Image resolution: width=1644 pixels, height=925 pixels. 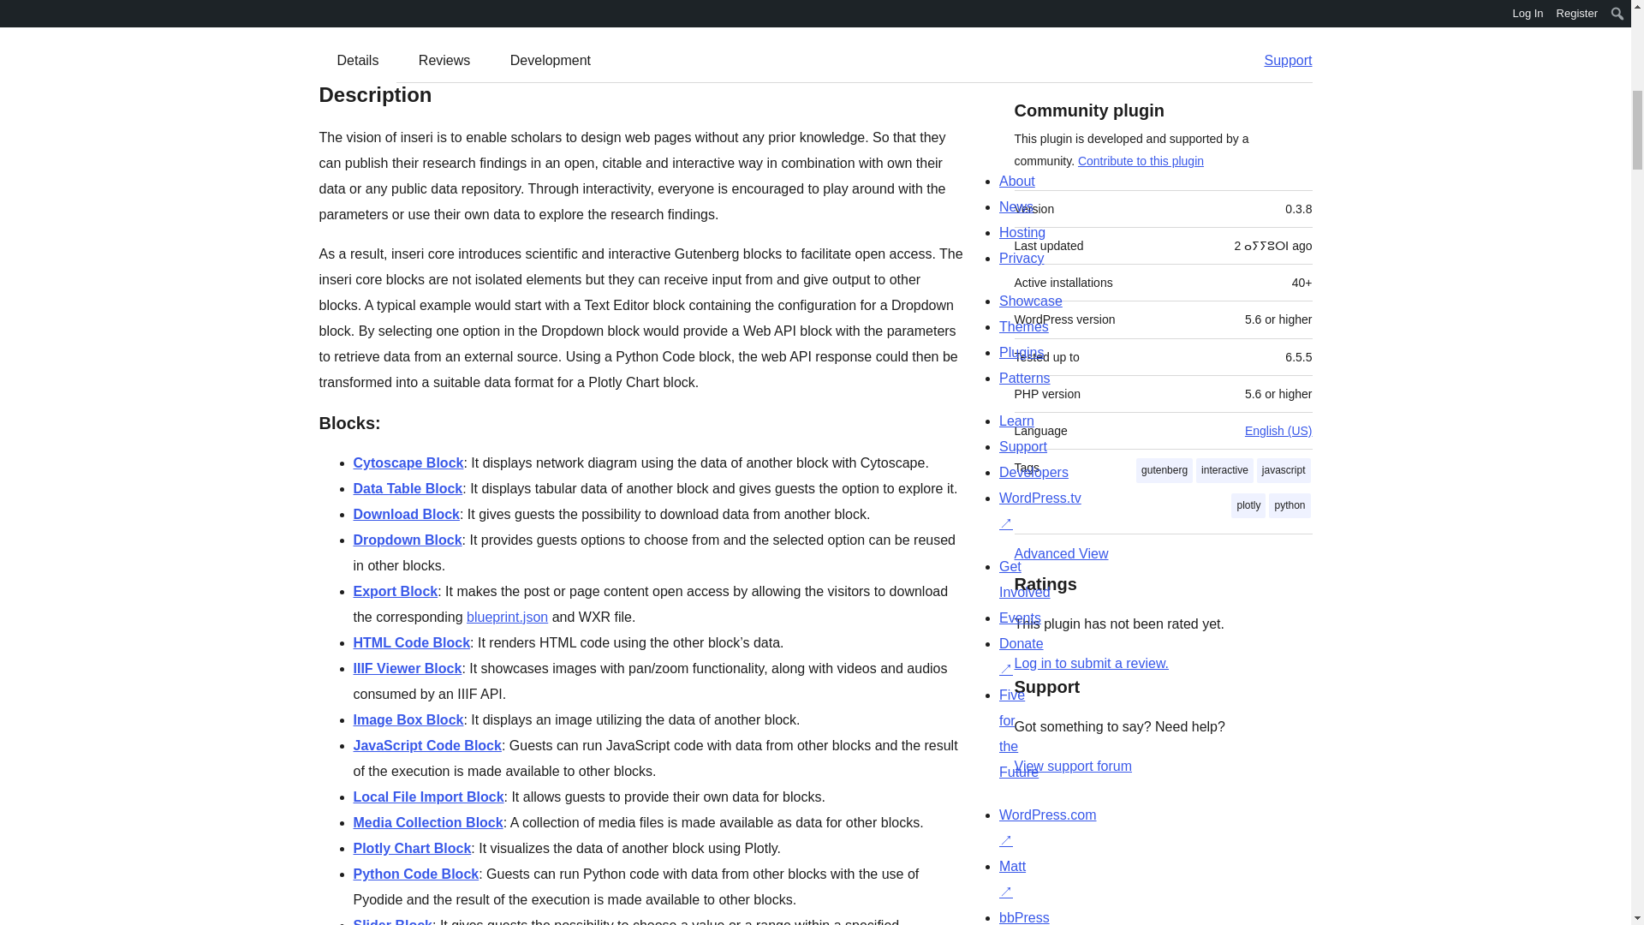 I want to click on Download Block, so click(x=406, y=514).